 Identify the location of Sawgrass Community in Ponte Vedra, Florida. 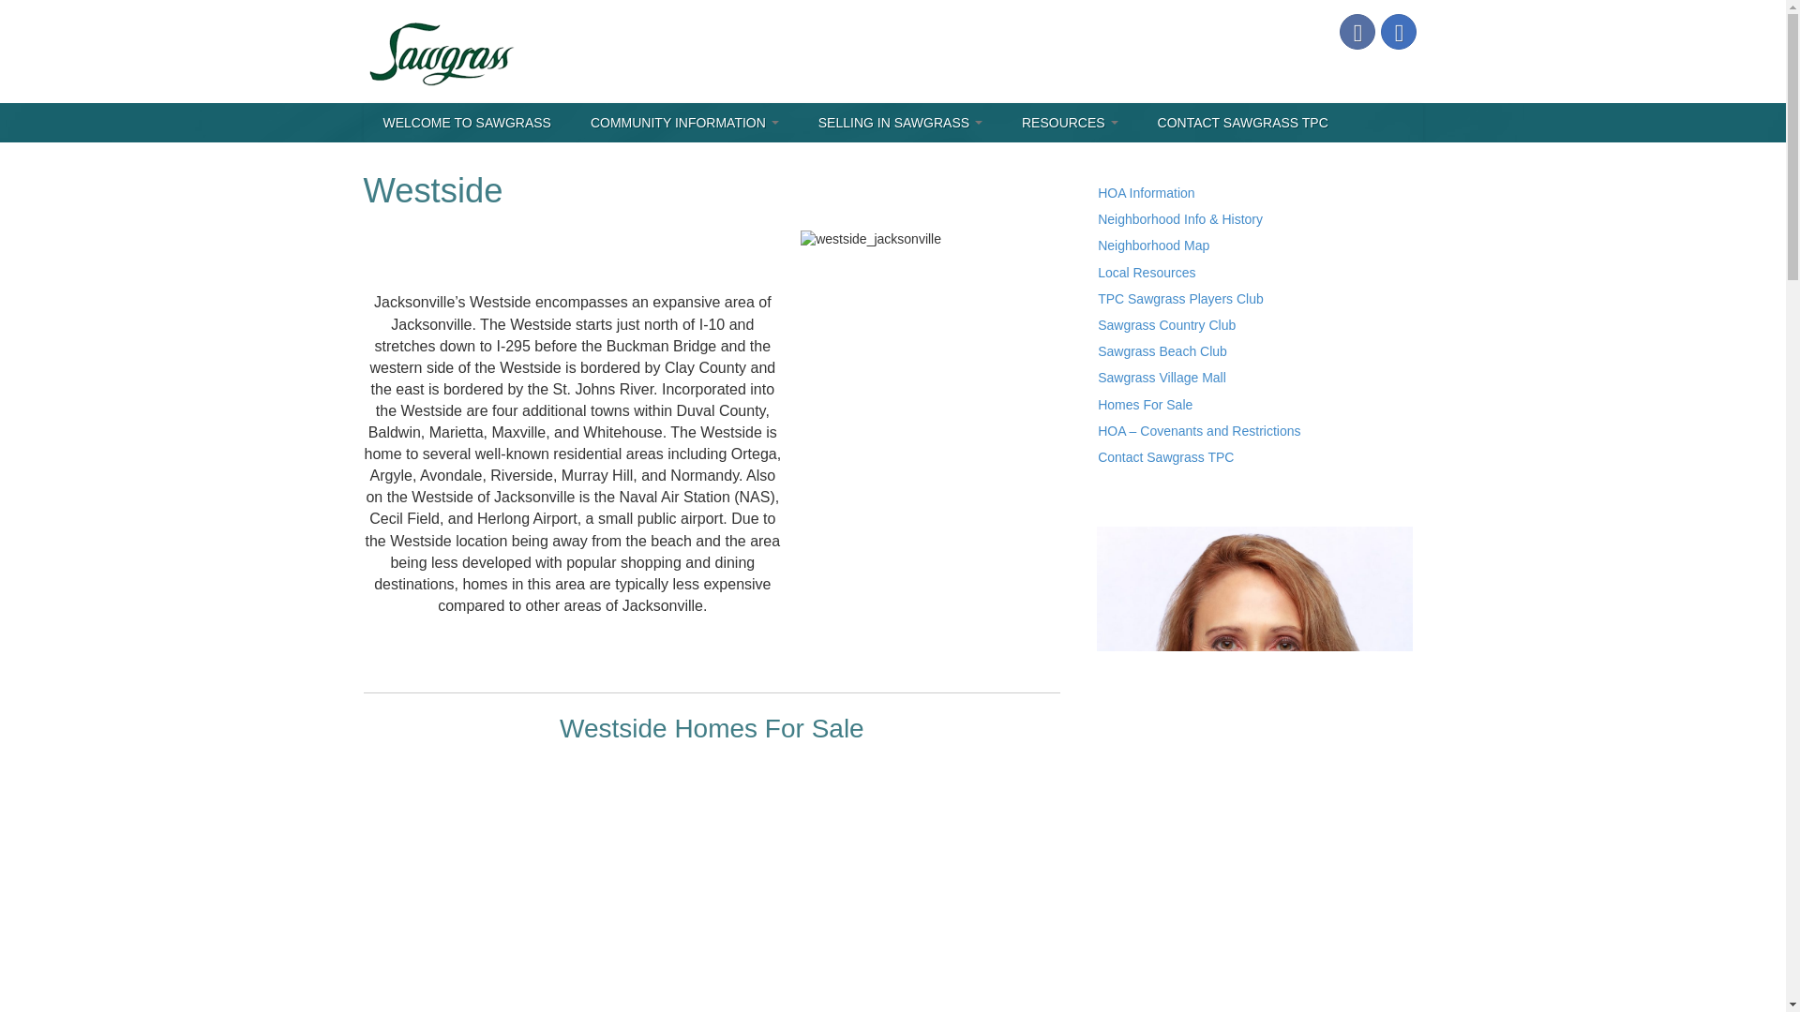
(441, 51).